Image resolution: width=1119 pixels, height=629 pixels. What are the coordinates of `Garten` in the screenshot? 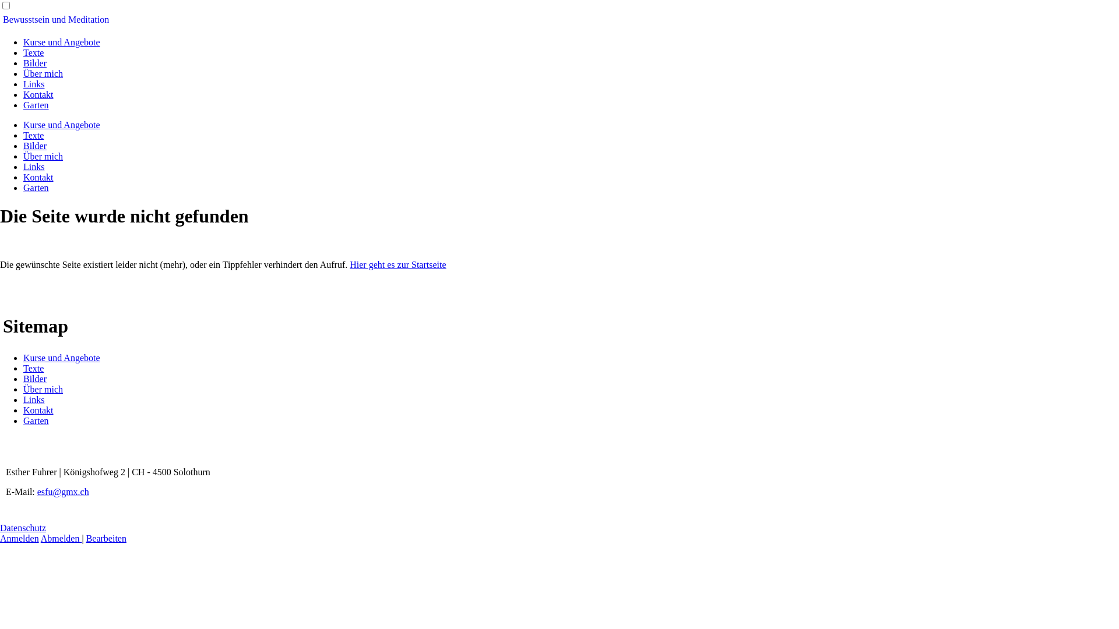 It's located at (36, 188).